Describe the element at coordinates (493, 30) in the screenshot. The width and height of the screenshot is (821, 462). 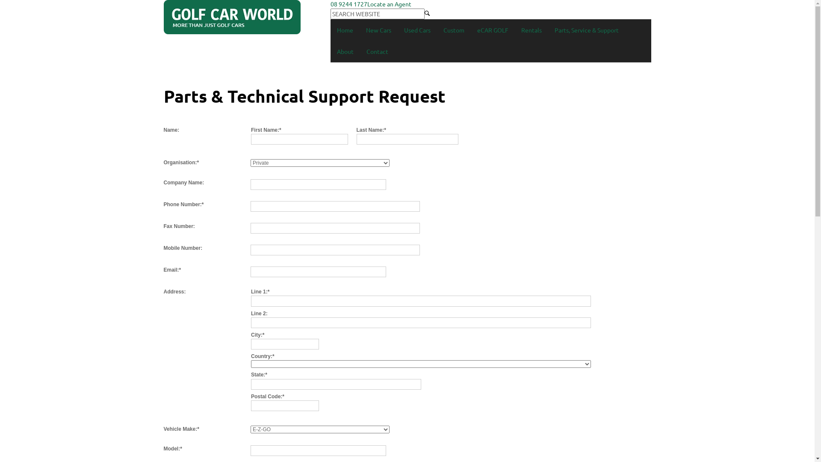
I see `eCAR GOLF` at that location.